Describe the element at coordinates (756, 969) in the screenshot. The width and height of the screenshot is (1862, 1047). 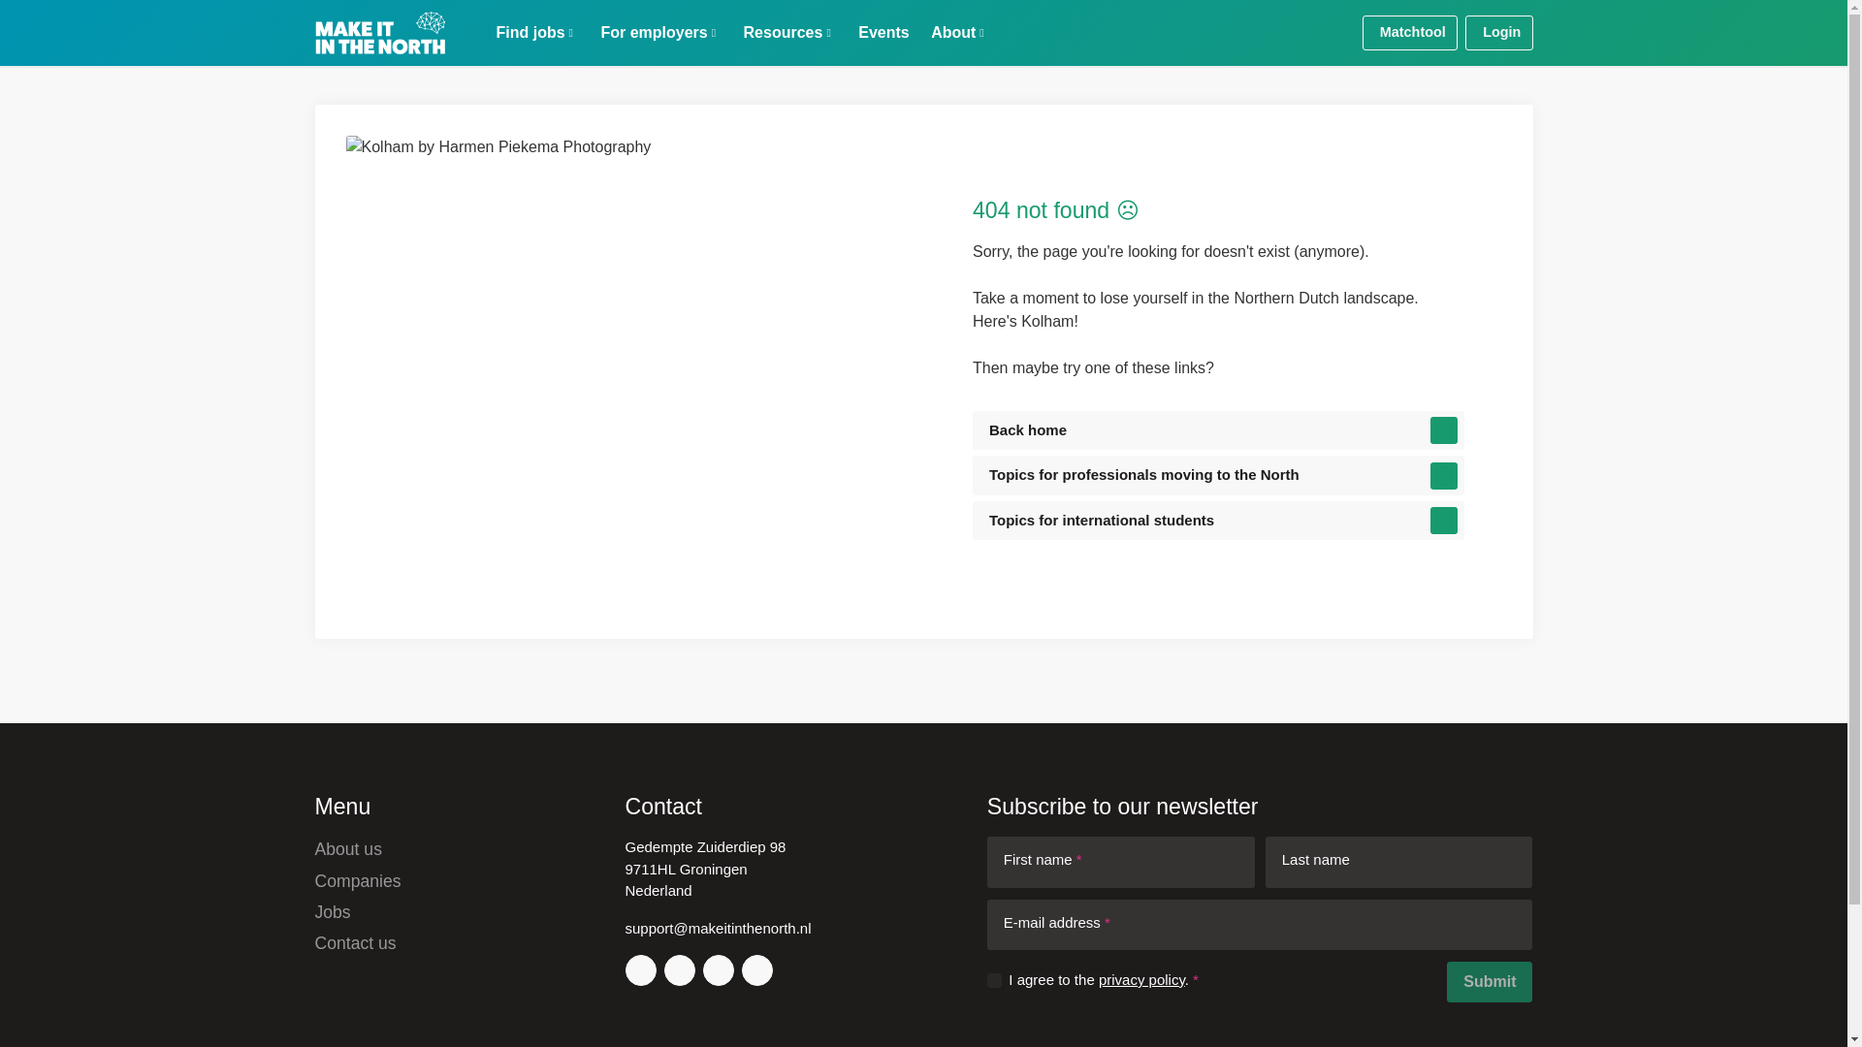
I see `facebook` at that location.